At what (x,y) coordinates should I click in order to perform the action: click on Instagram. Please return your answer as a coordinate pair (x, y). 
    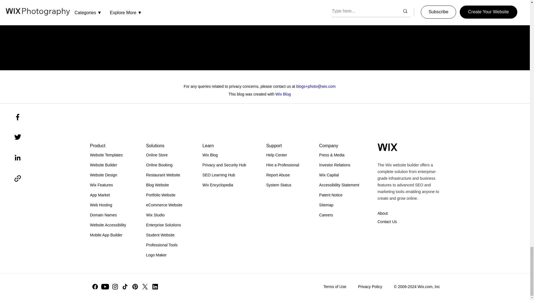
    Looking at the image, I should click on (115, 287).